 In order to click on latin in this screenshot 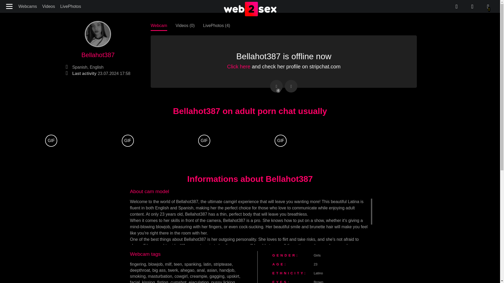, I will do `click(207, 264)`.